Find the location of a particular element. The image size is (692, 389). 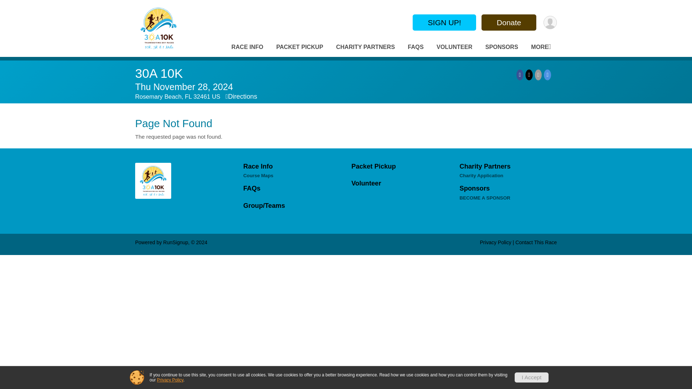

CHARITY PARTNERS is located at coordinates (365, 47).